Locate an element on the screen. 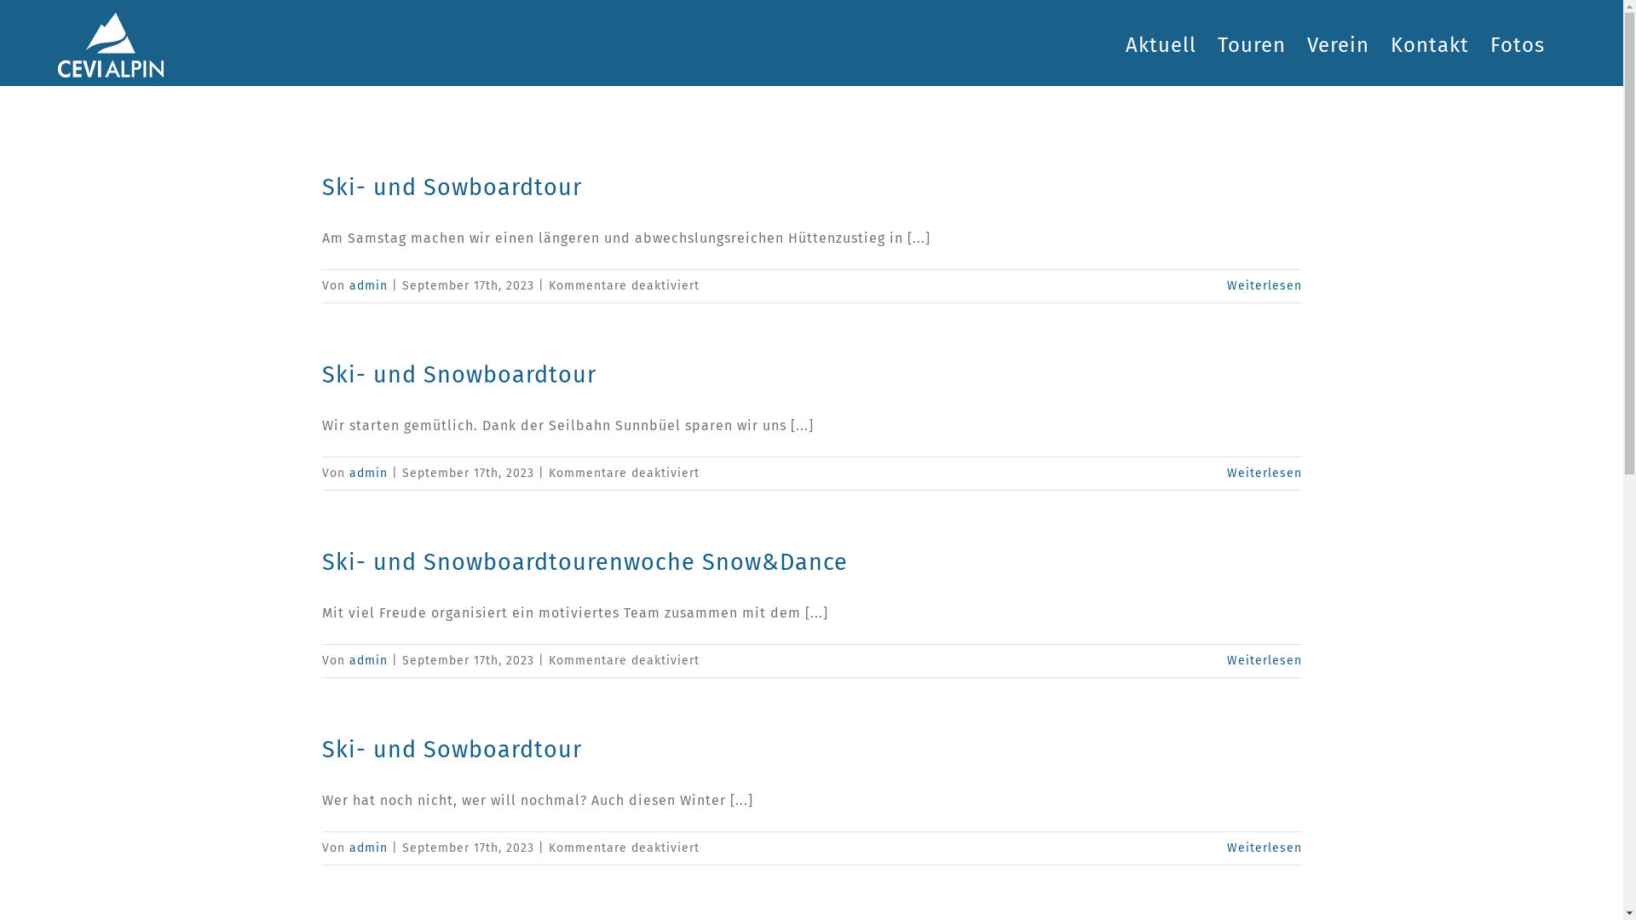  Ski- und Sowboardtour is located at coordinates (452, 187).